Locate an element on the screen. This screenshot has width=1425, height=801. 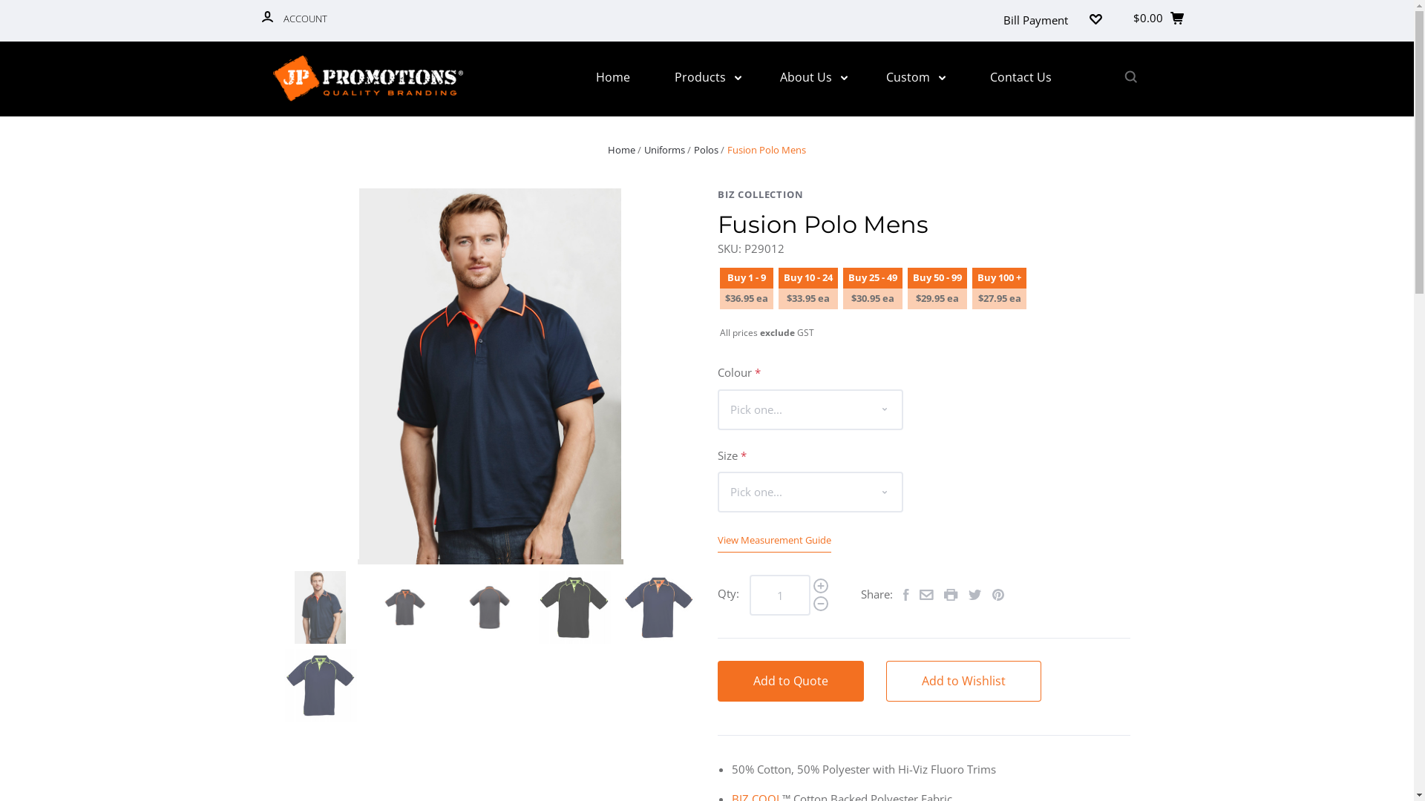
Home is located at coordinates (613, 77).